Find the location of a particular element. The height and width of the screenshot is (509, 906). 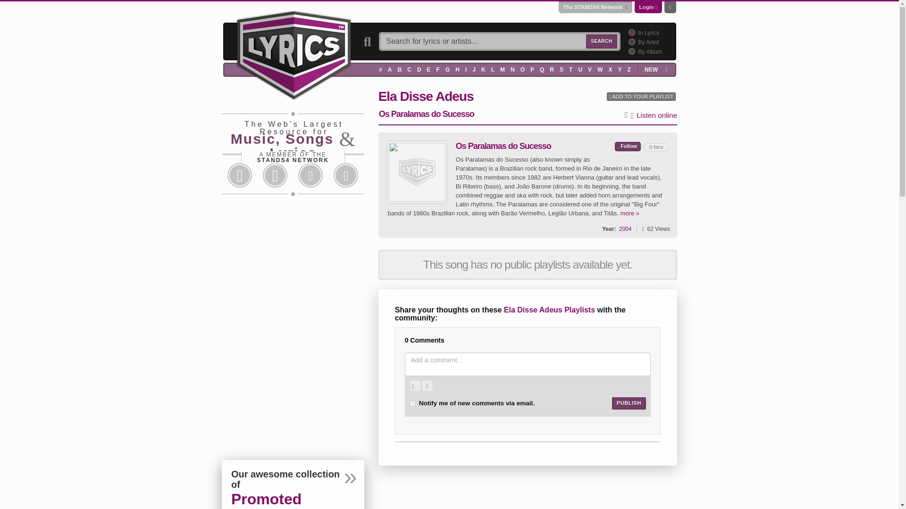

Record a sound is located at coordinates (427, 386).